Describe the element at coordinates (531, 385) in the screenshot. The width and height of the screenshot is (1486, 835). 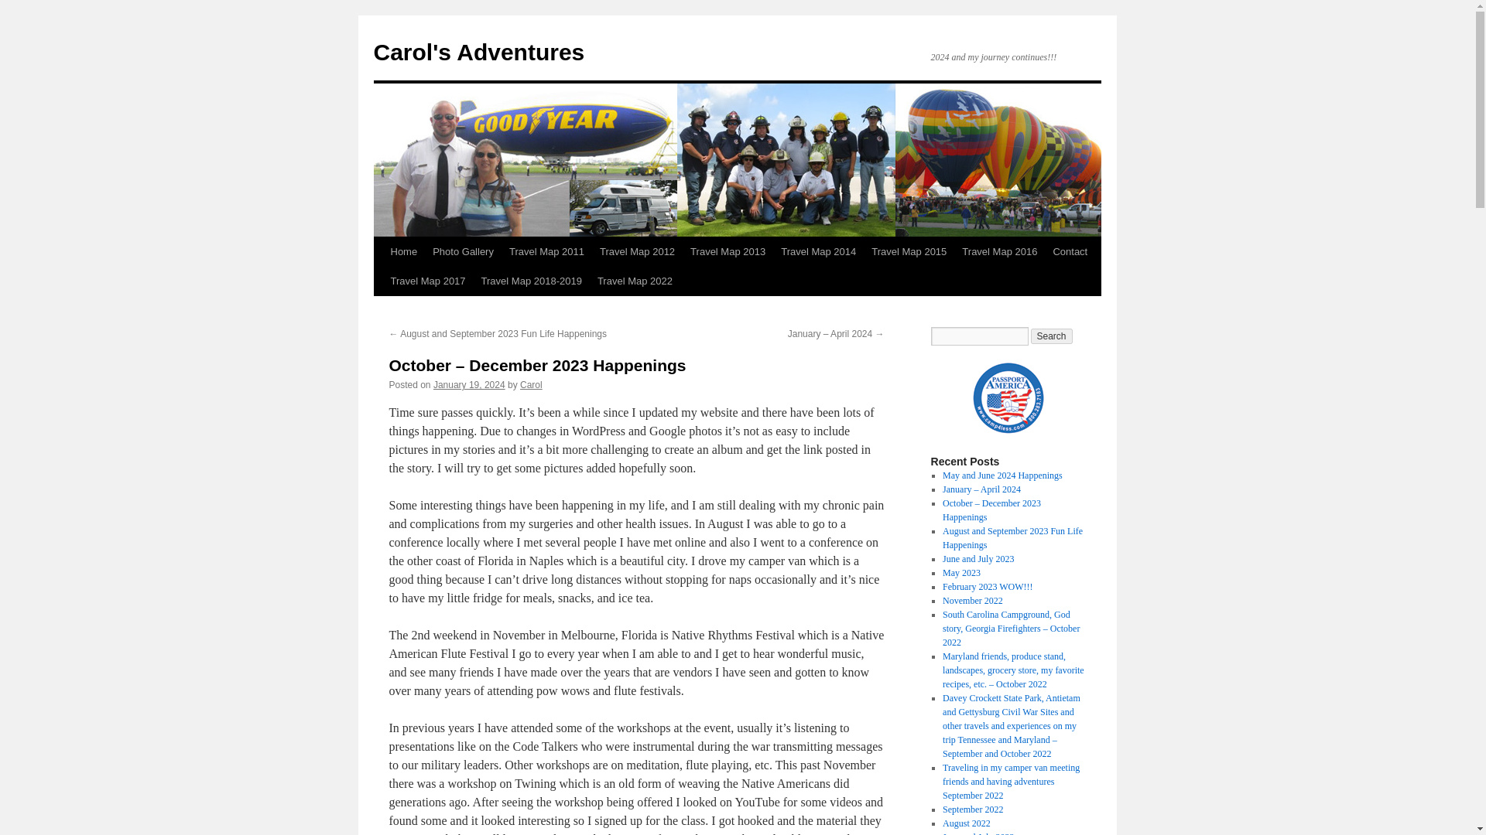
I see `Carol` at that location.